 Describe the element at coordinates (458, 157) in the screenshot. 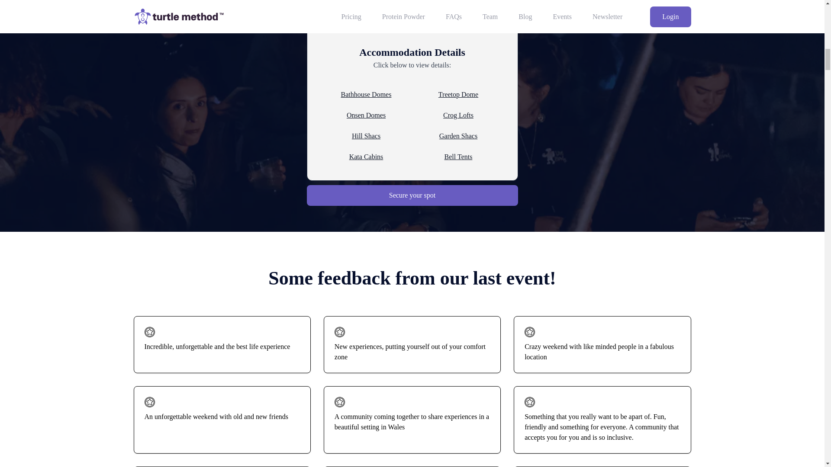

I see `Bell Tents` at that location.